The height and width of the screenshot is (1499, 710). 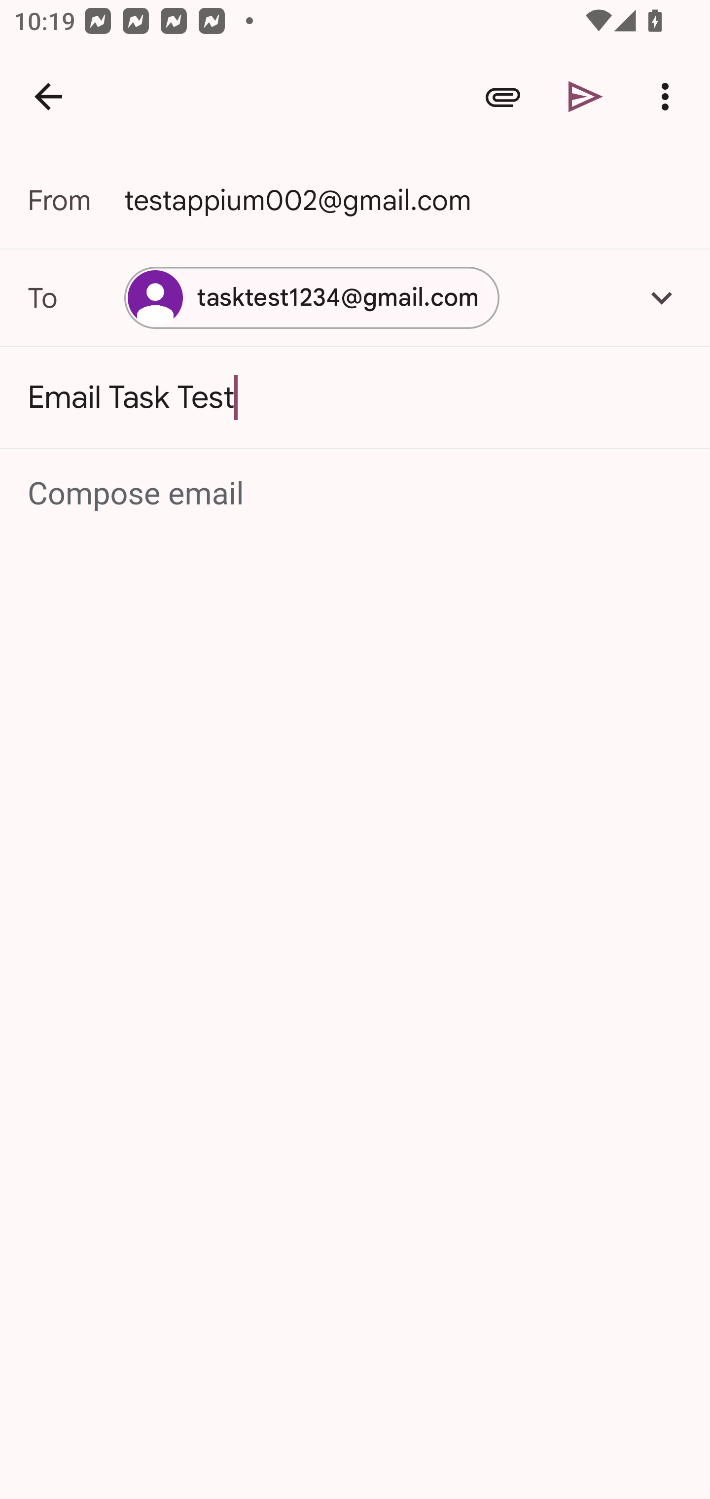 I want to click on Email Task Test, so click(x=355, y=397).